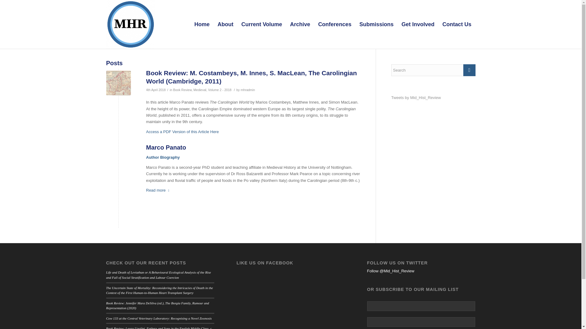 This screenshot has height=329, width=586. What do you see at coordinates (248, 90) in the screenshot?
I see `Posts by mhradmin` at bounding box center [248, 90].